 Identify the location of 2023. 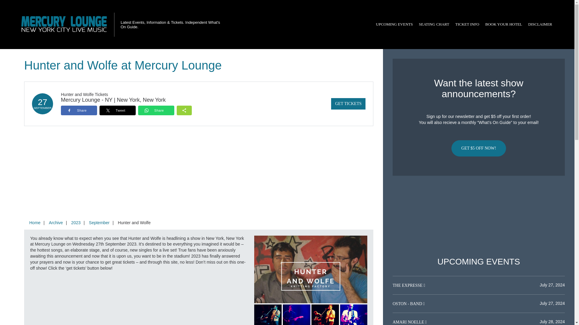
(76, 223).